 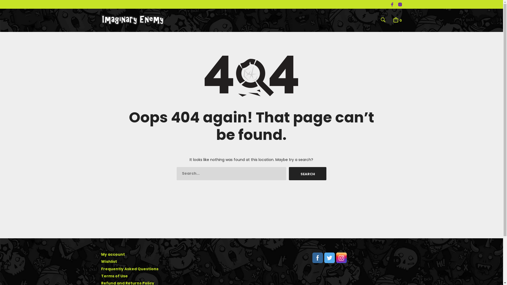 What do you see at coordinates (341, 258) in the screenshot?
I see `Instagram` at bounding box center [341, 258].